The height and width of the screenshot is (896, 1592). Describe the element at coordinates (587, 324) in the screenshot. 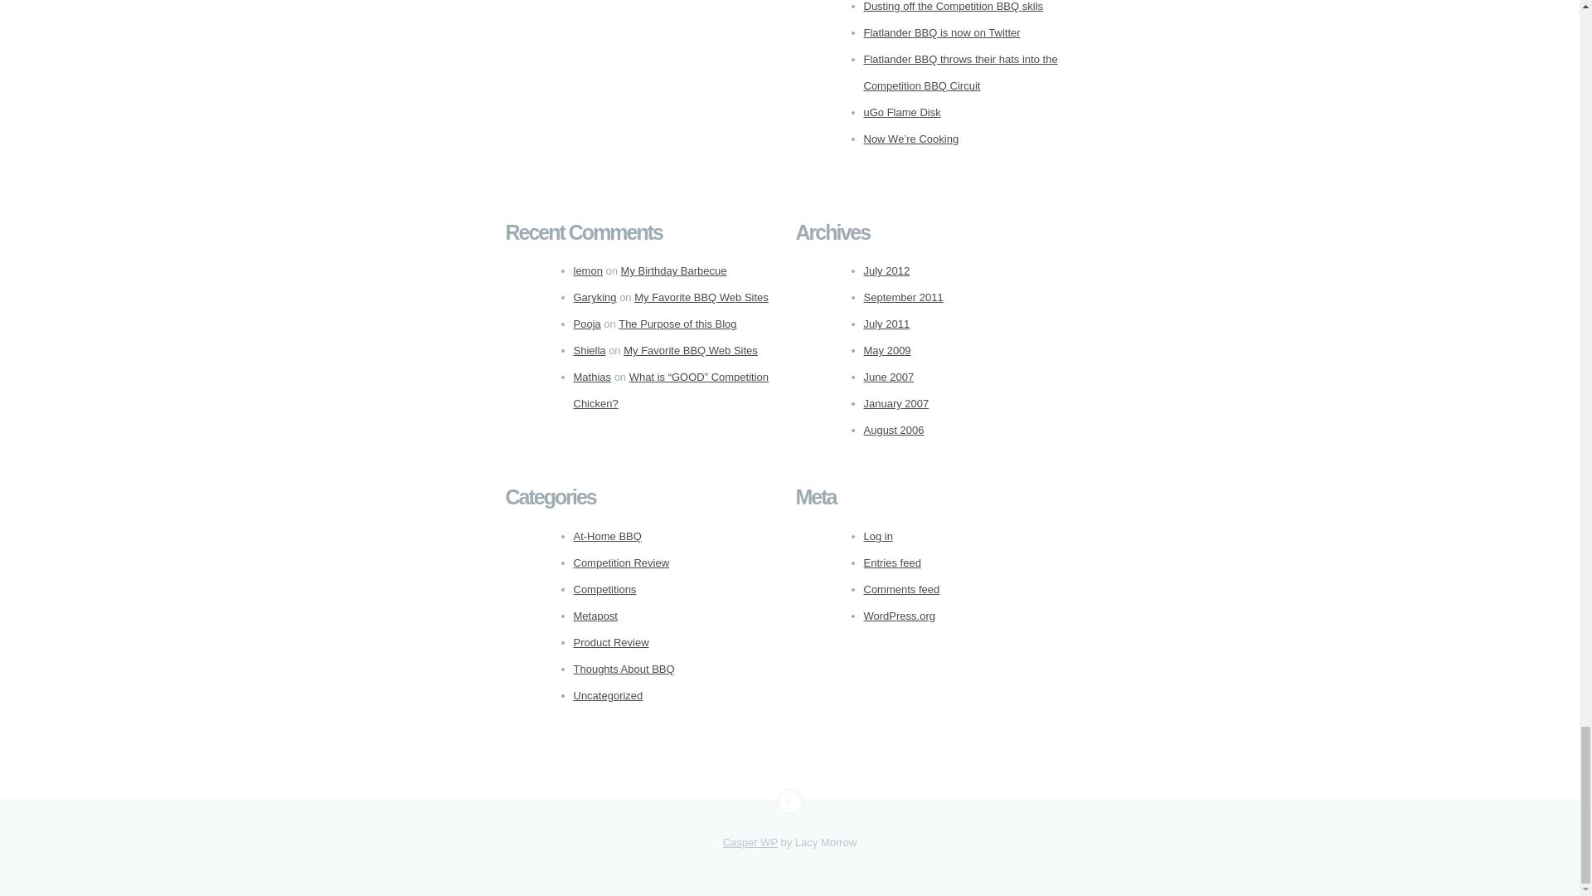

I see `Pooja` at that location.